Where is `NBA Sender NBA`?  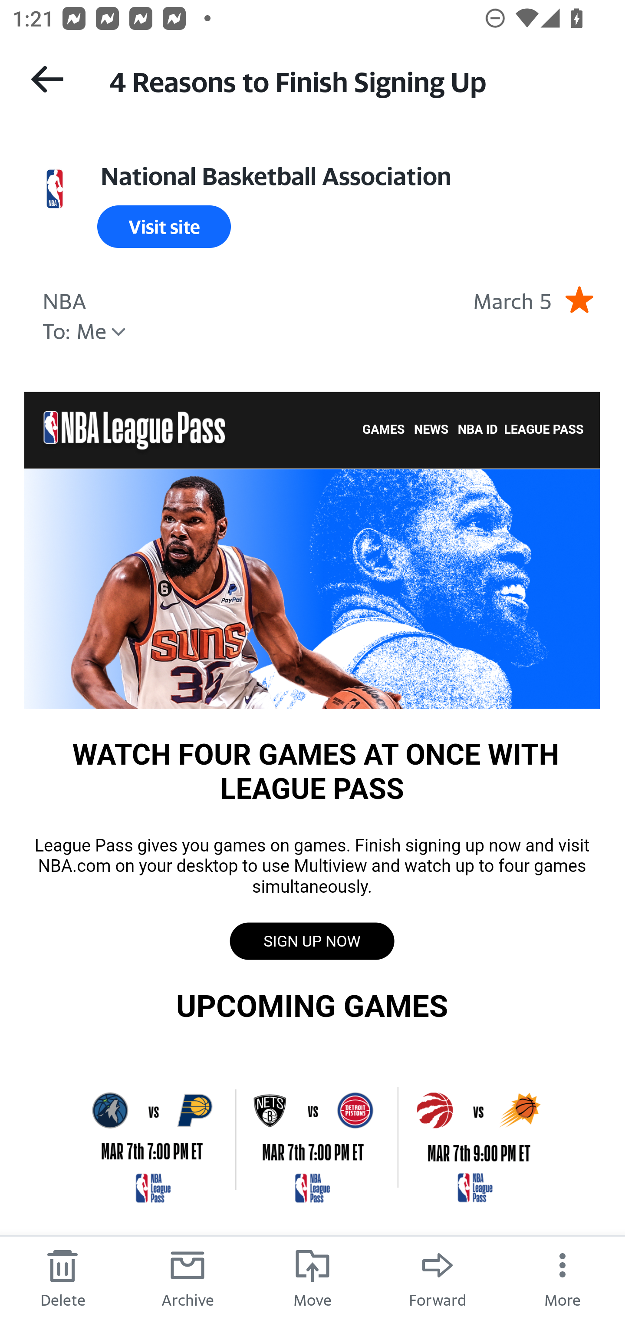
NBA Sender NBA is located at coordinates (64, 299).